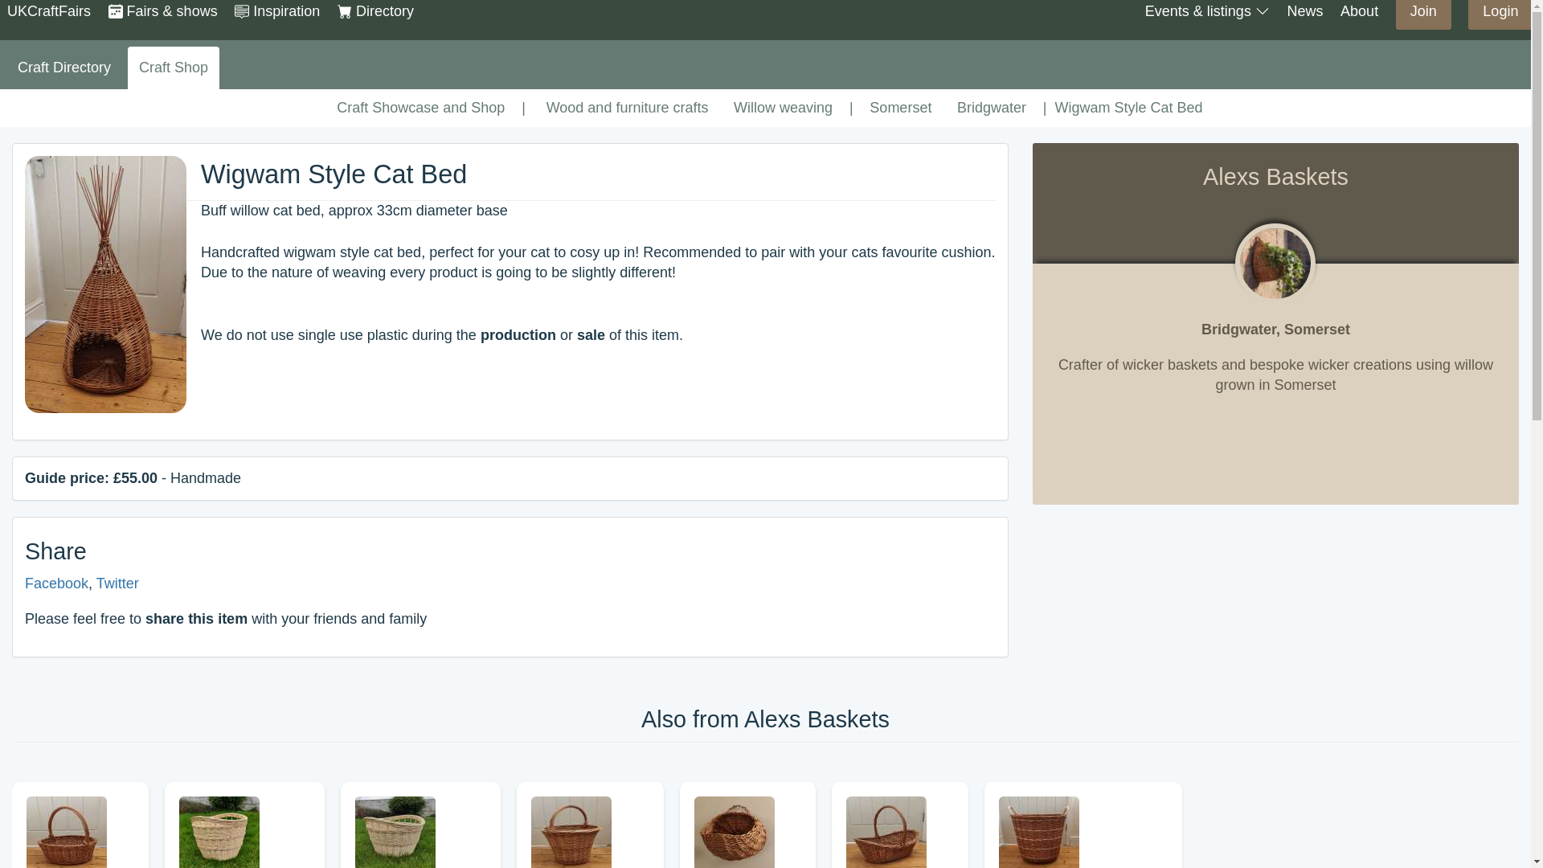 This screenshot has width=1543, height=868. Describe the element at coordinates (174, 68) in the screenshot. I see `Craft Shop` at that location.